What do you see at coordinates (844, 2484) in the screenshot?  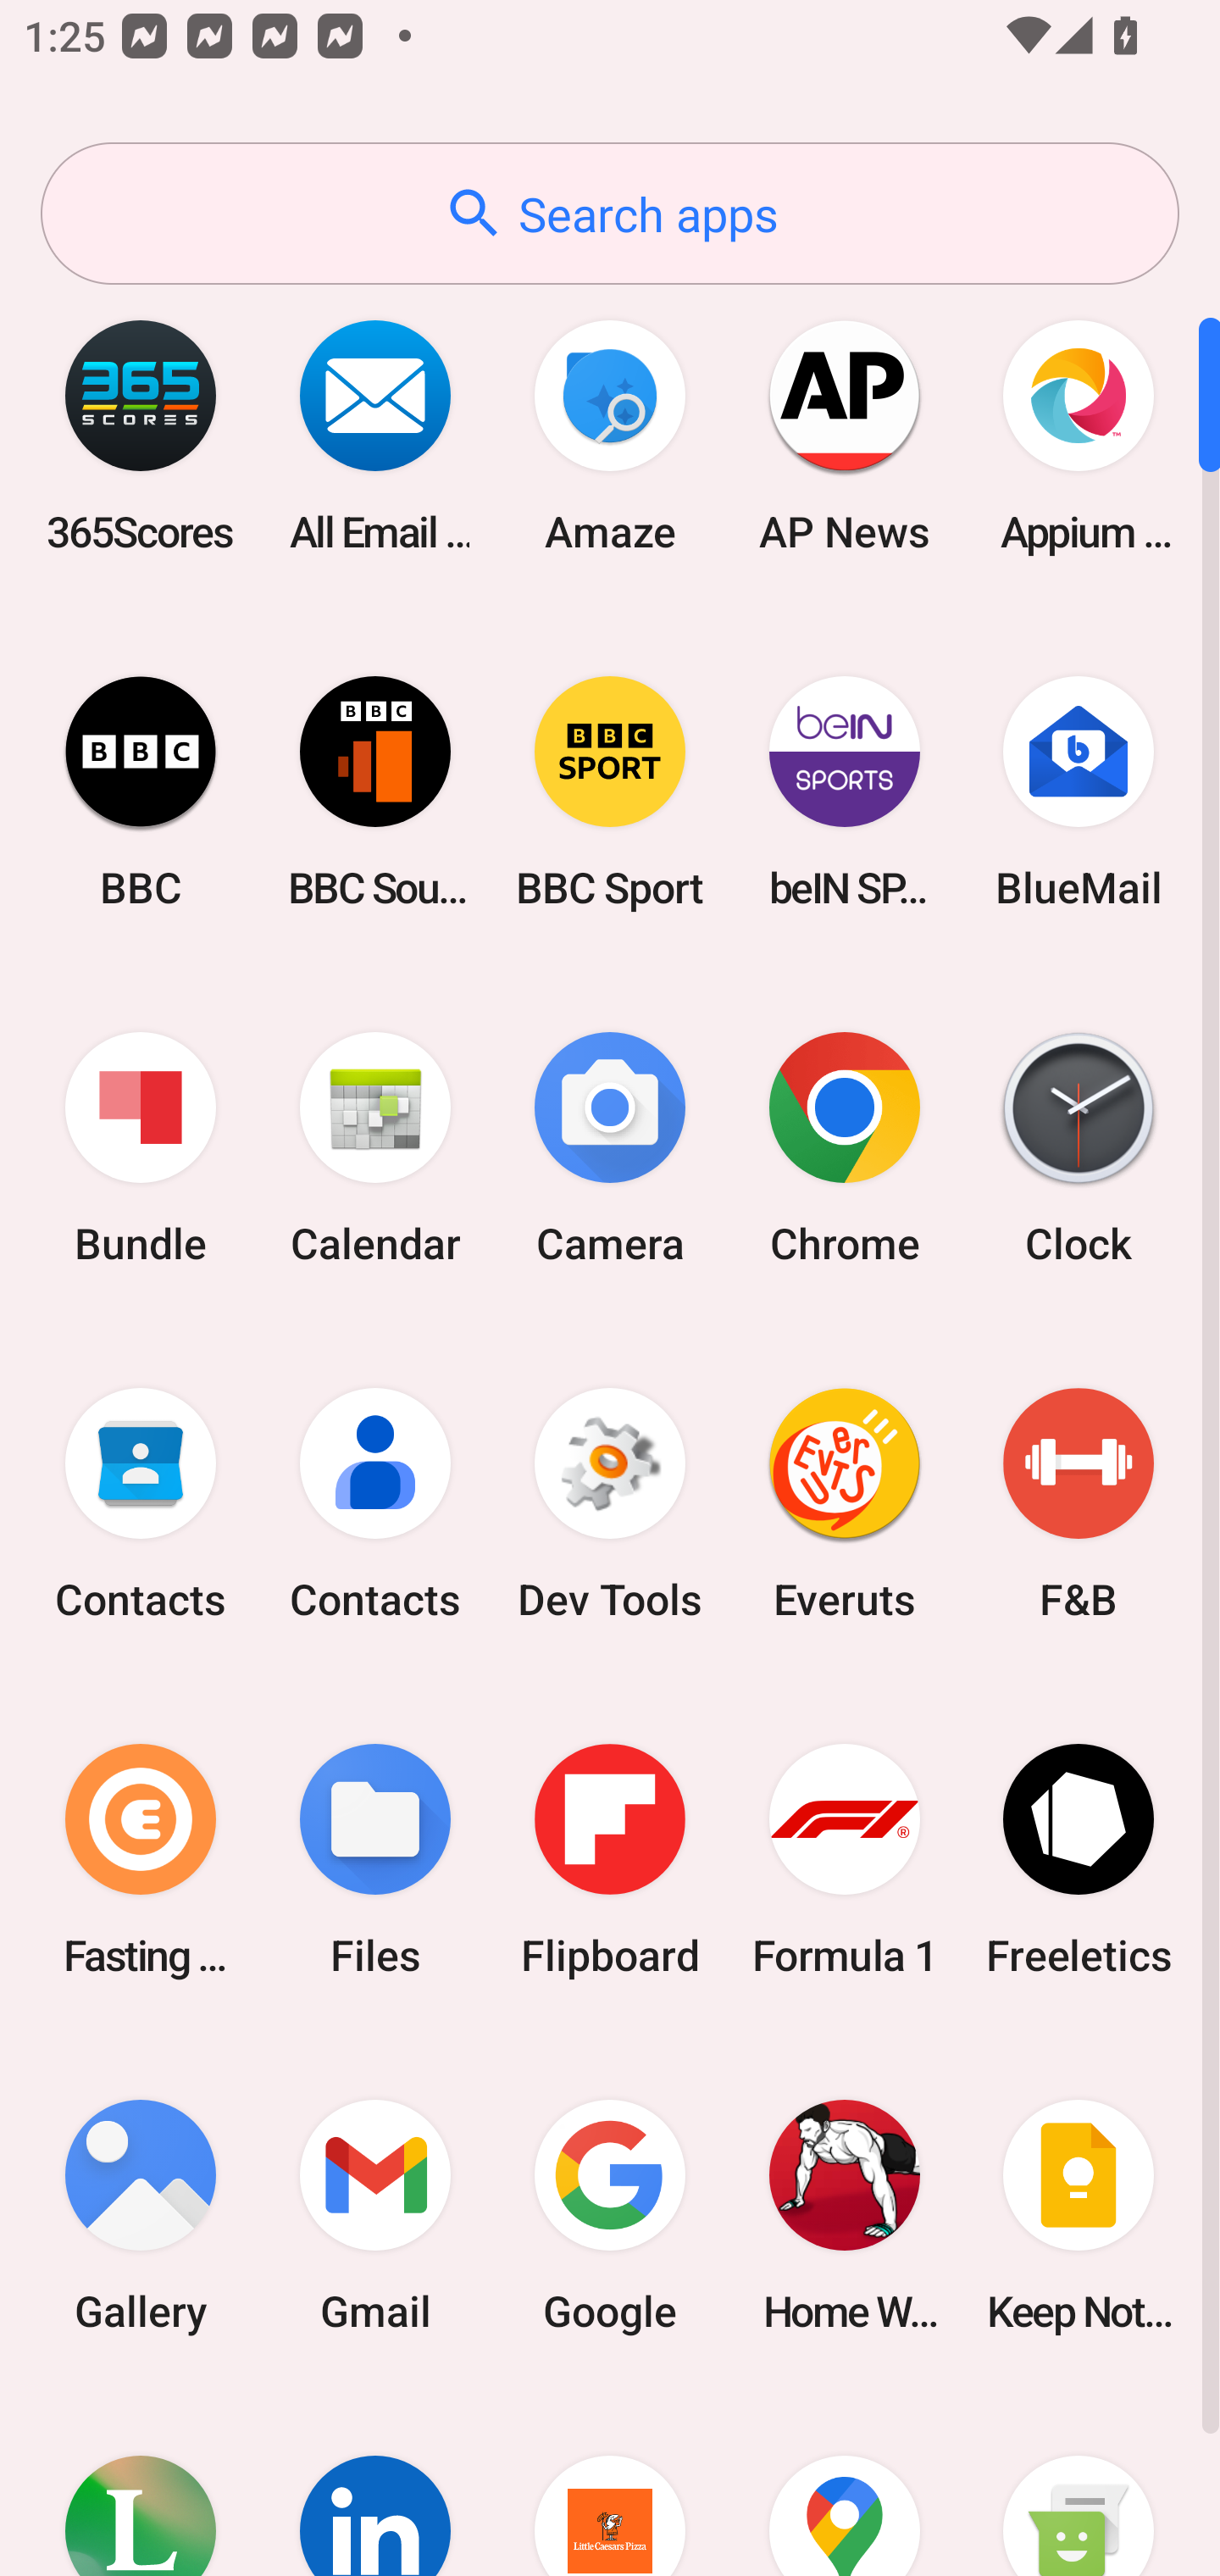 I see `Maps` at bounding box center [844, 2484].